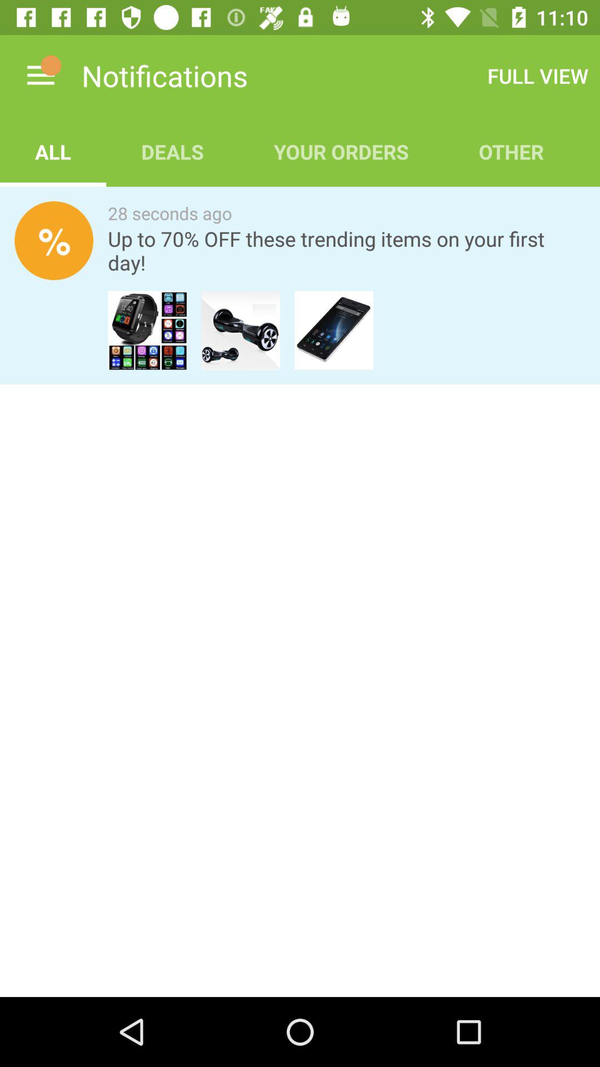  What do you see at coordinates (53, 151) in the screenshot?
I see `flip to the all` at bounding box center [53, 151].